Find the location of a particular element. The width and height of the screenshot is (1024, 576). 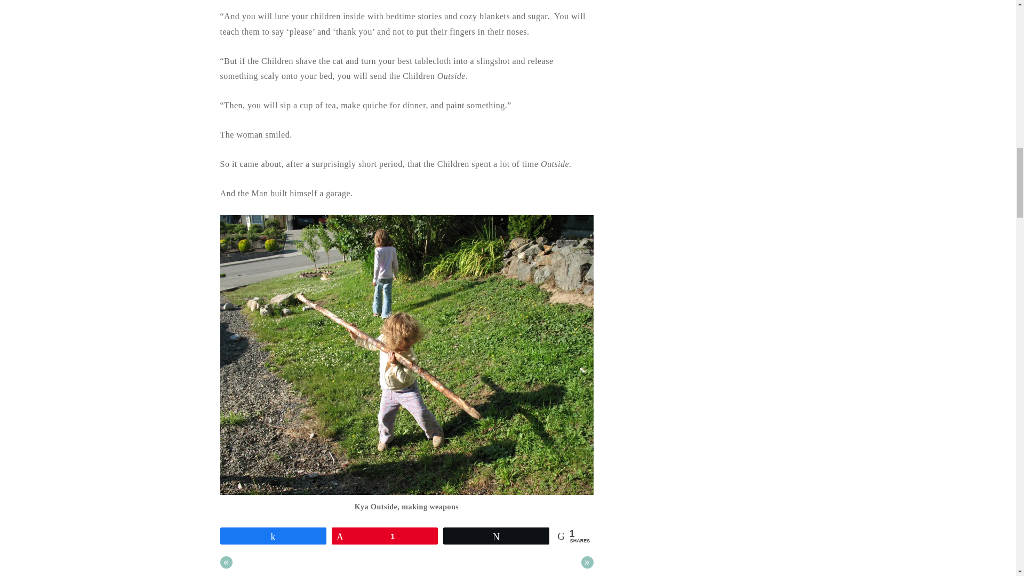

1 is located at coordinates (384, 535).